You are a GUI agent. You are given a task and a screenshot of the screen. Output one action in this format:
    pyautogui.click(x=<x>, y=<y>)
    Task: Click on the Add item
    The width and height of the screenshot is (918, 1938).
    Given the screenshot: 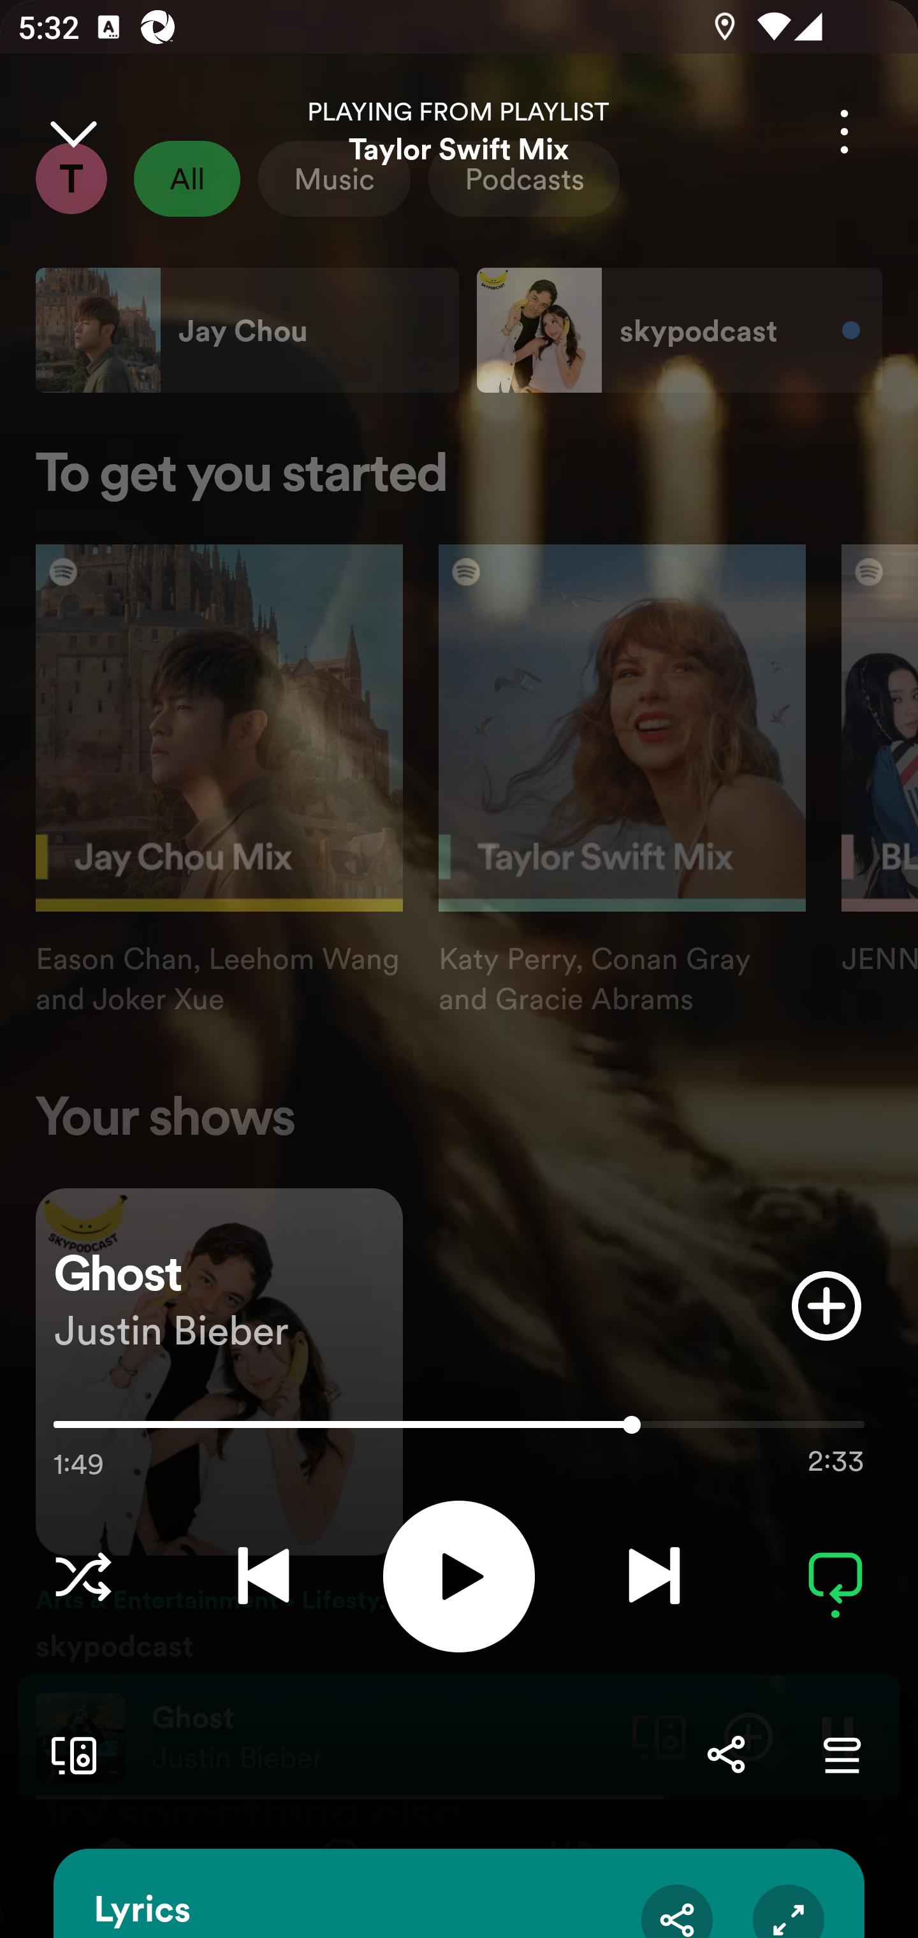 What is the action you would take?
    pyautogui.click(x=826, y=1306)
    